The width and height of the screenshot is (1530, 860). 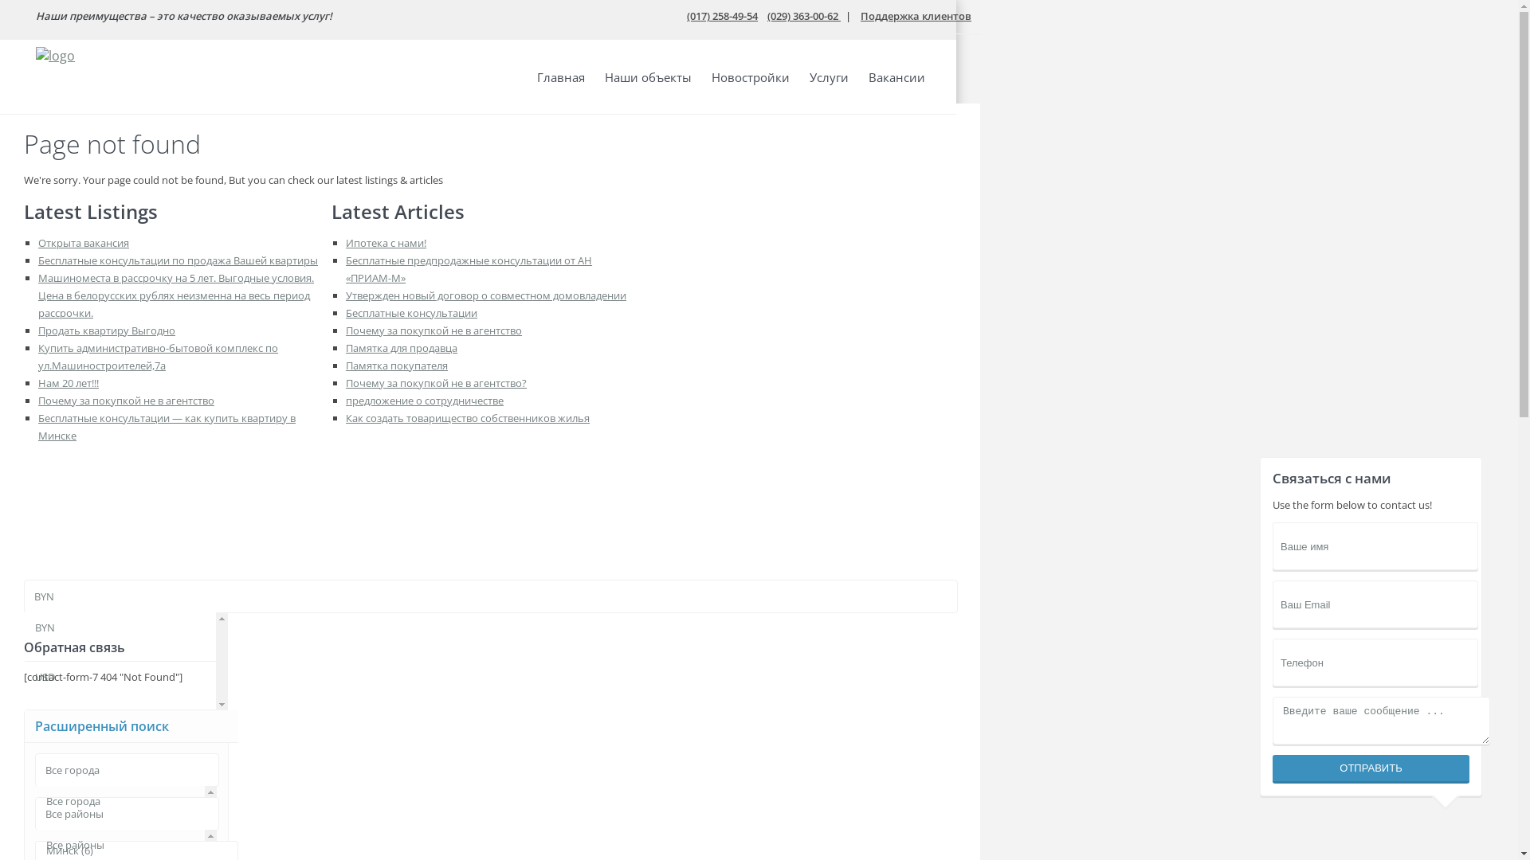 What do you see at coordinates (804, 16) in the screenshot?
I see `(029) 363-00-62` at bounding box center [804, 16].